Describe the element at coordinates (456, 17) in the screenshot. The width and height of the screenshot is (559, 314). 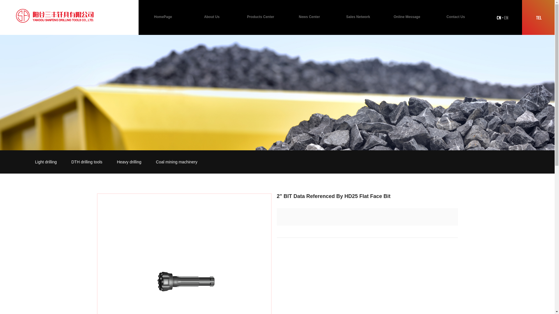
I see `Contact Us` at that location.